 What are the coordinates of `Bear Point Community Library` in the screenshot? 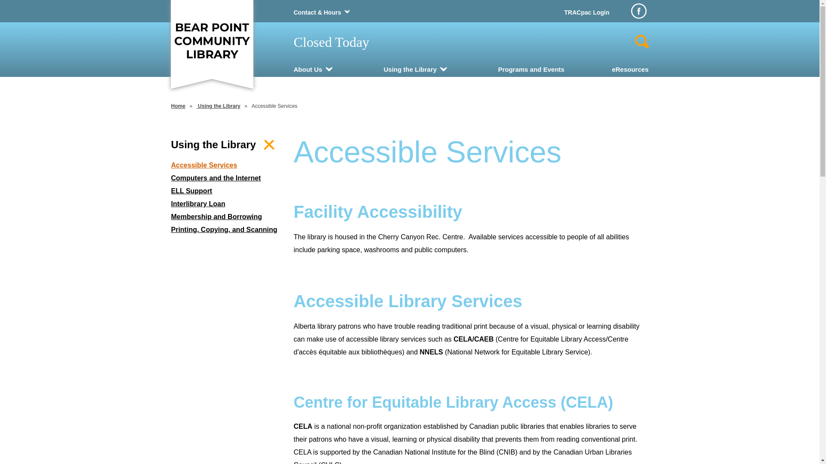 It's located at (212, 40).